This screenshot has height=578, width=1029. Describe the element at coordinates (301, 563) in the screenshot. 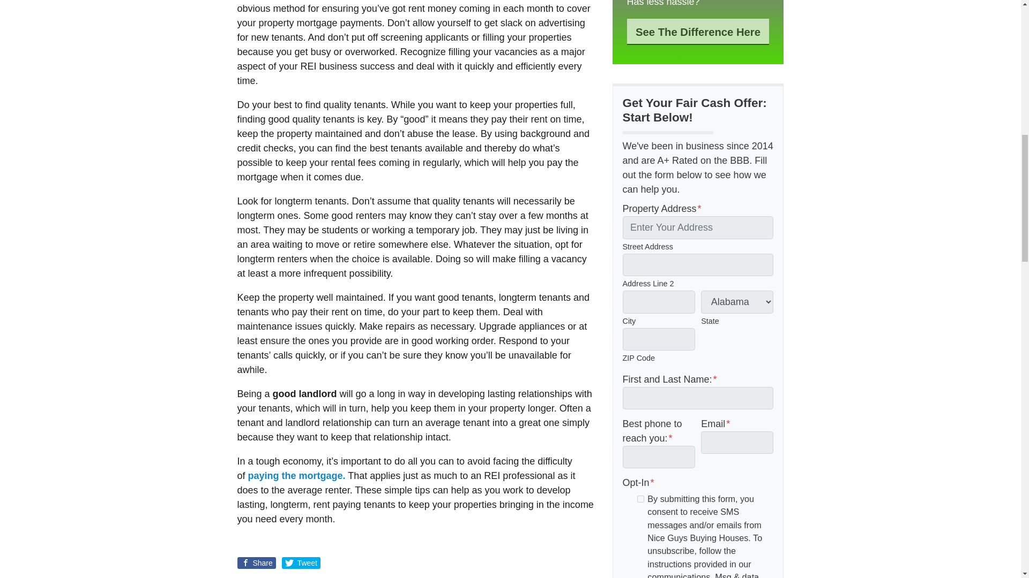

I see `Share on Twitter` at that location.